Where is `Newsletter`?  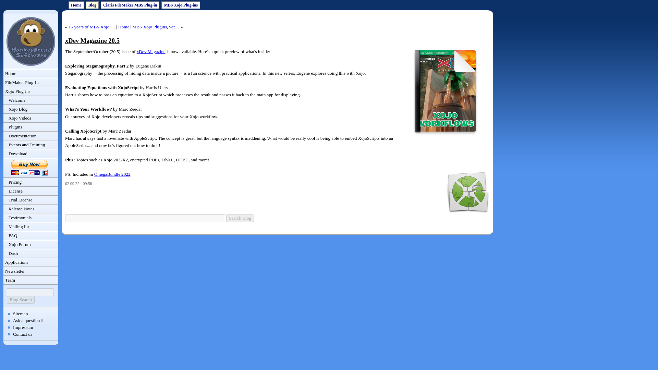 Newsletter is located at coordinates (31, 271).